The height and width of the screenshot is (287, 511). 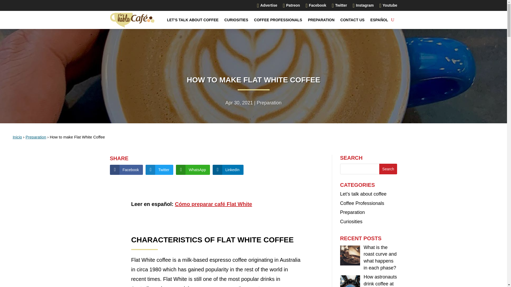 What do you see at coordinates (159, 170) in the screenshot?
I see `Twitter` at bounding box center [159, 170].